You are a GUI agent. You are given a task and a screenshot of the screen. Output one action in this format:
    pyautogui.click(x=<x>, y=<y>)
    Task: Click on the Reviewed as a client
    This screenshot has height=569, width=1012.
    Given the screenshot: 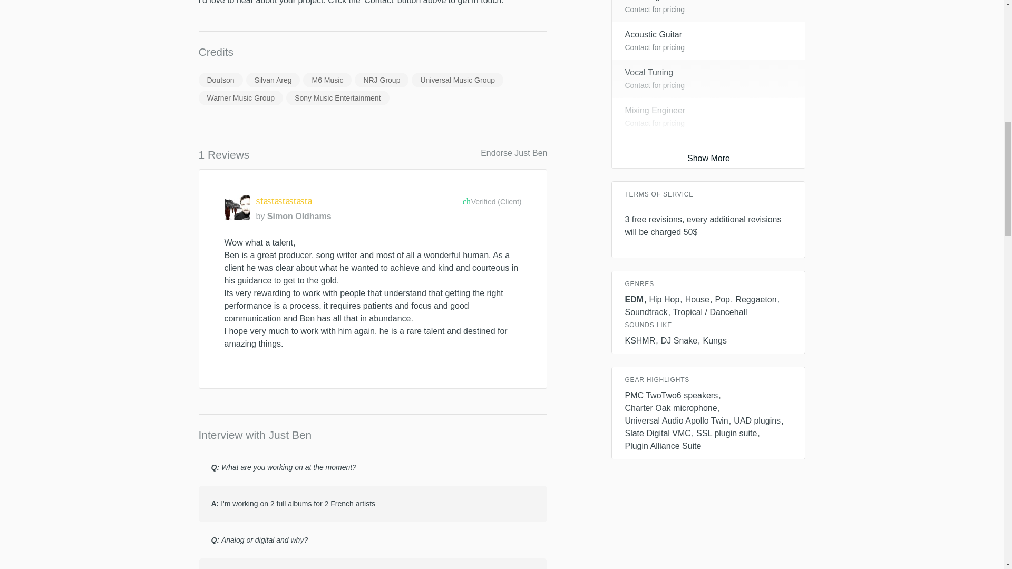 What is the action you would take?
    pyautogui.click(x=492, y=203)
    